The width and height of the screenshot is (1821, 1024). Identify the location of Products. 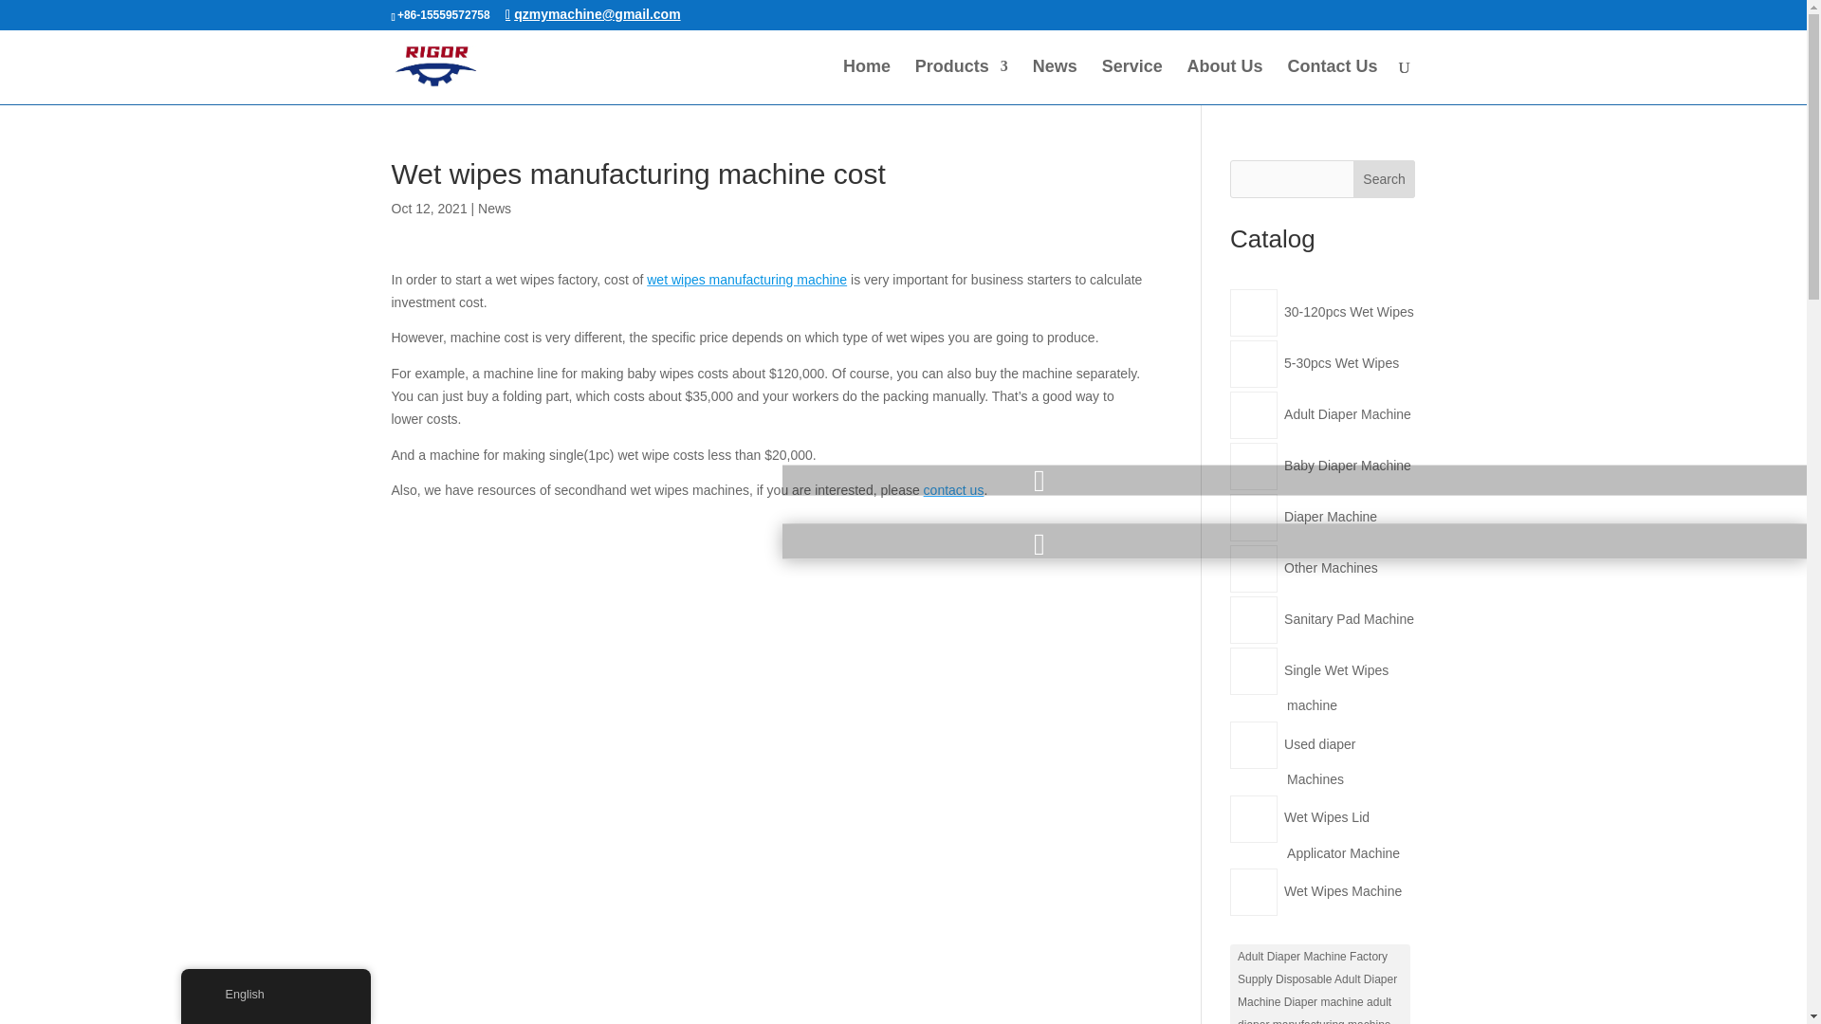
(962, 82).